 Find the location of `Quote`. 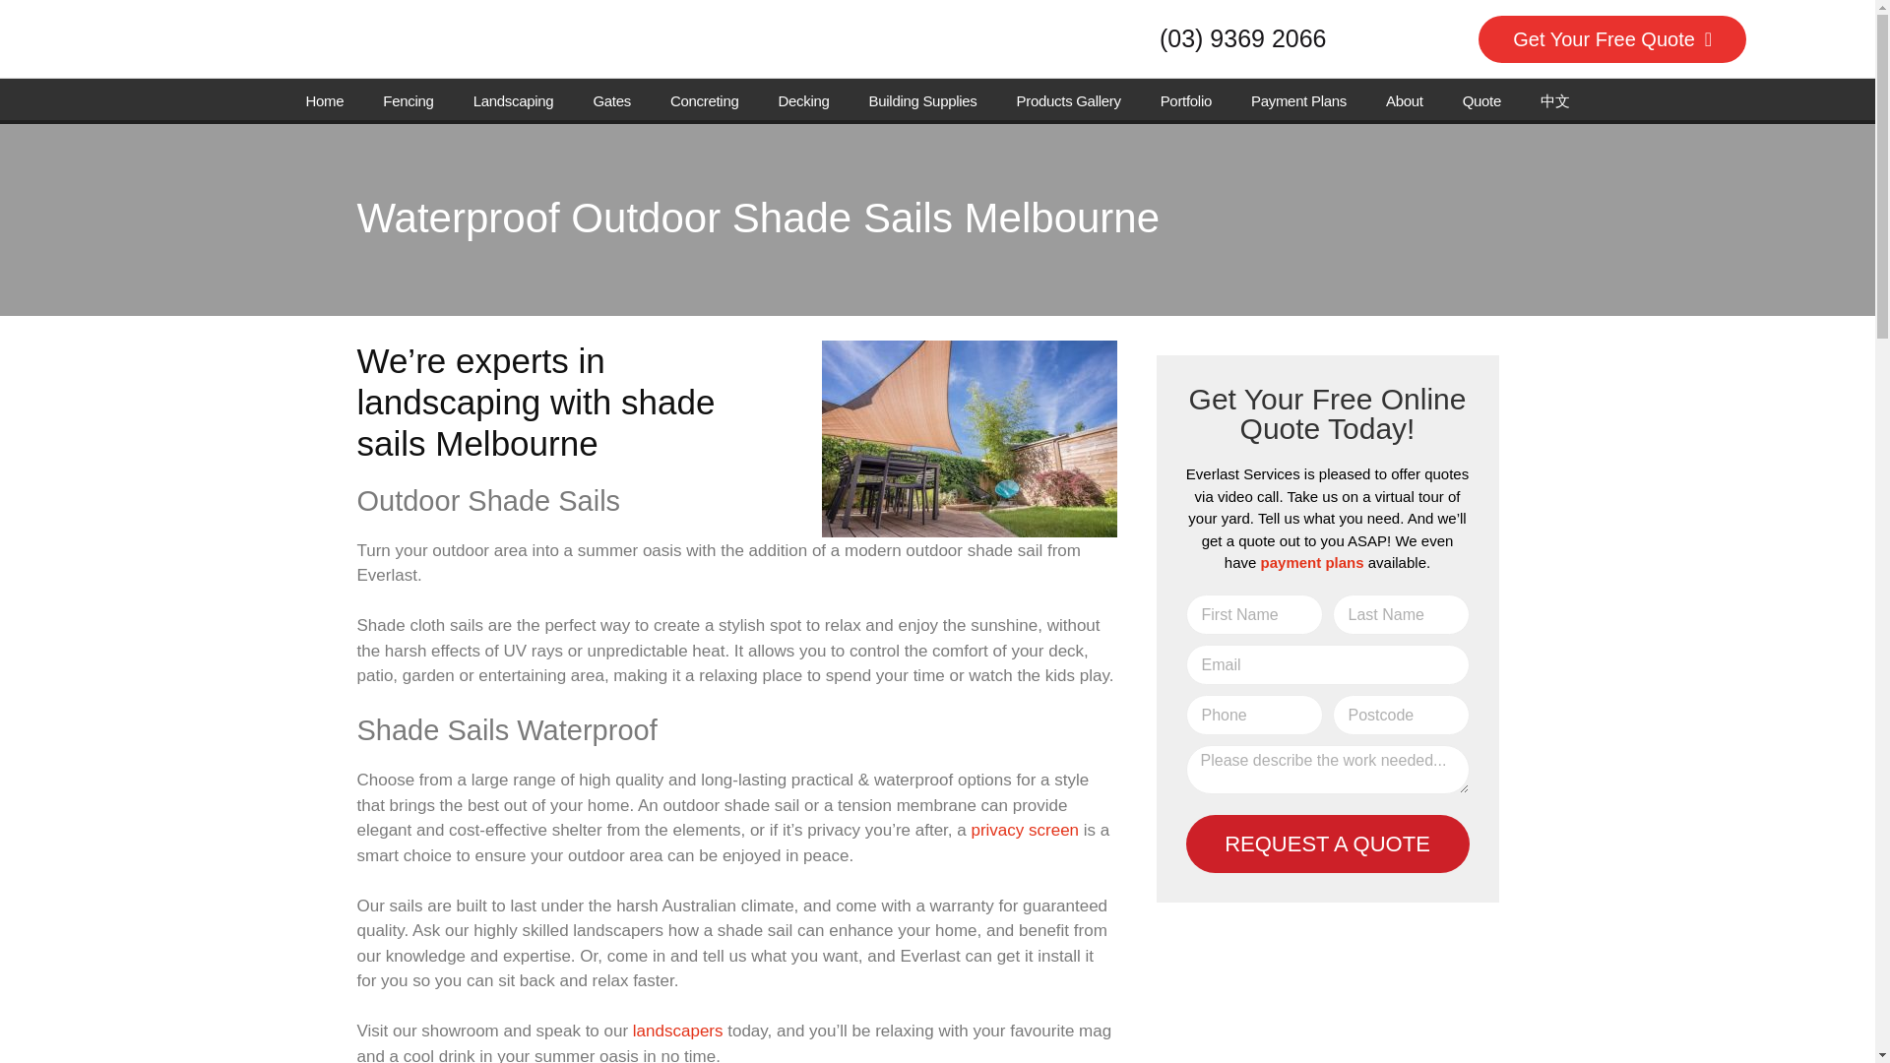

Quote is located at coordinates (1482, 100).